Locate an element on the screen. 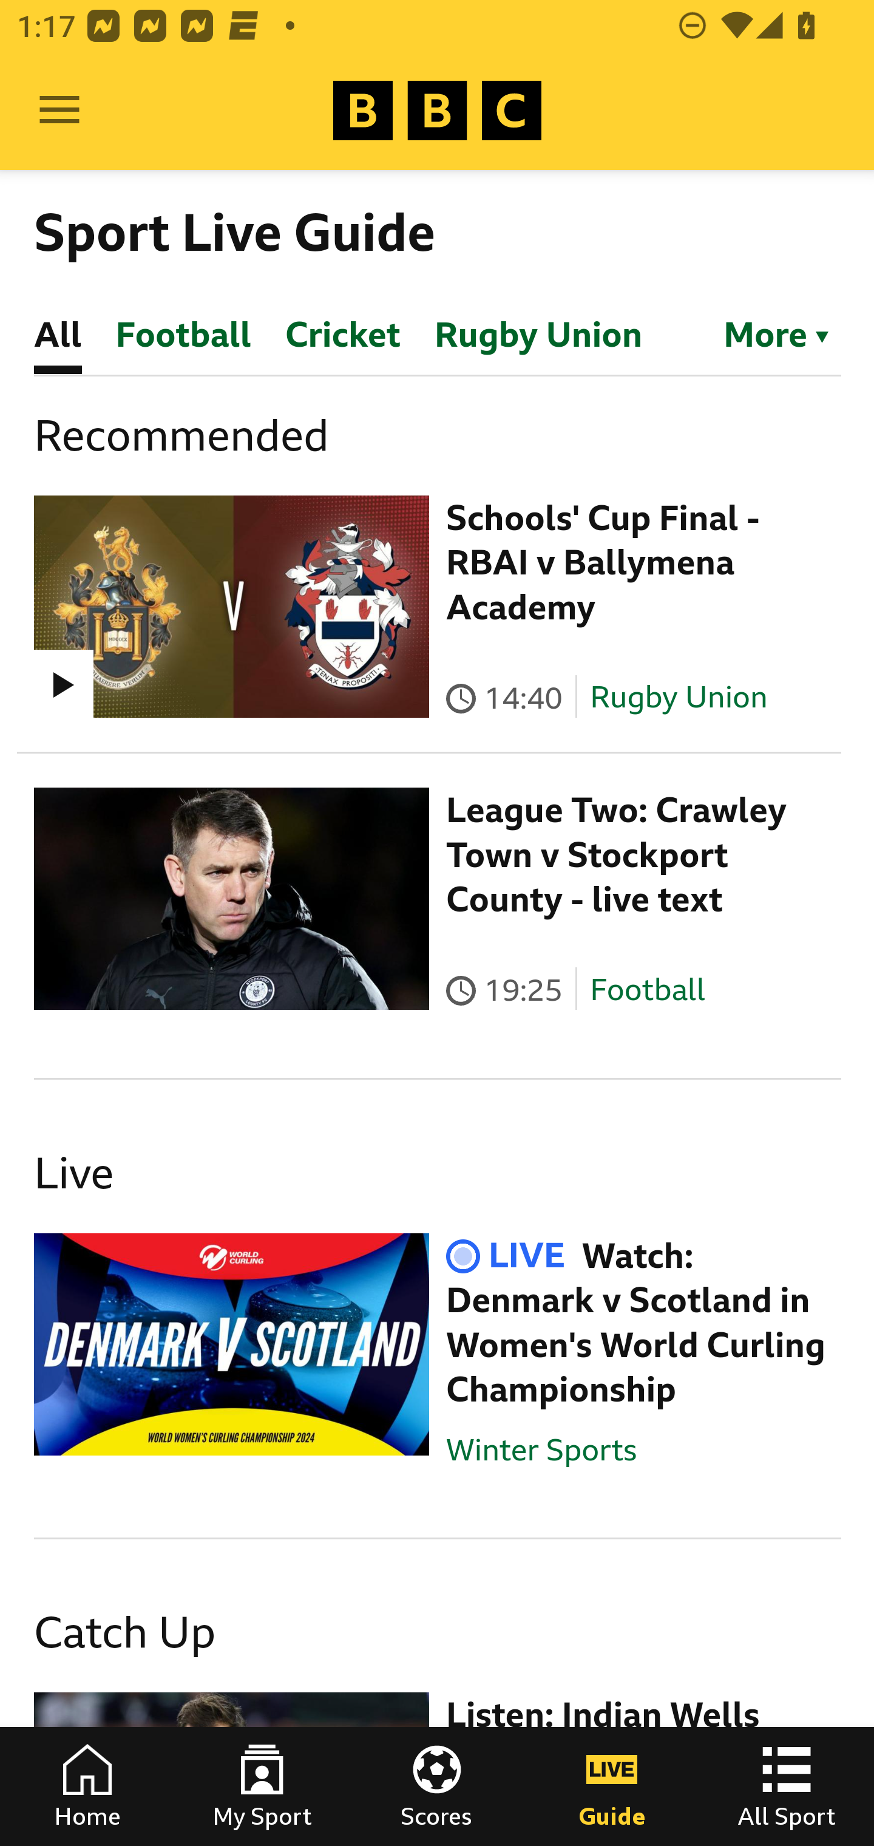 Image resolution: width=874 pixels, height=1846 pixels. My Sport is located at coordinates (262, 1786).